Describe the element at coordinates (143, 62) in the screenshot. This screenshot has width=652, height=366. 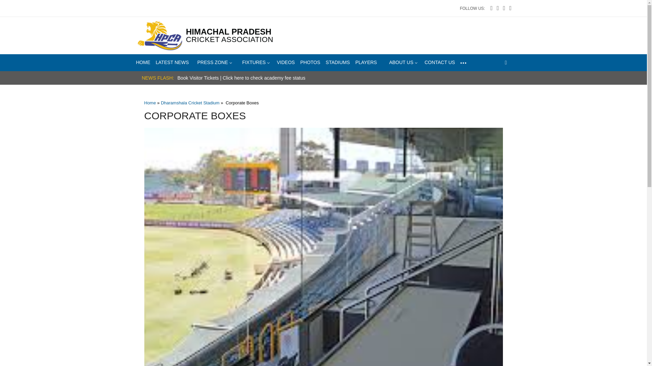
I see `HOME` at that location.